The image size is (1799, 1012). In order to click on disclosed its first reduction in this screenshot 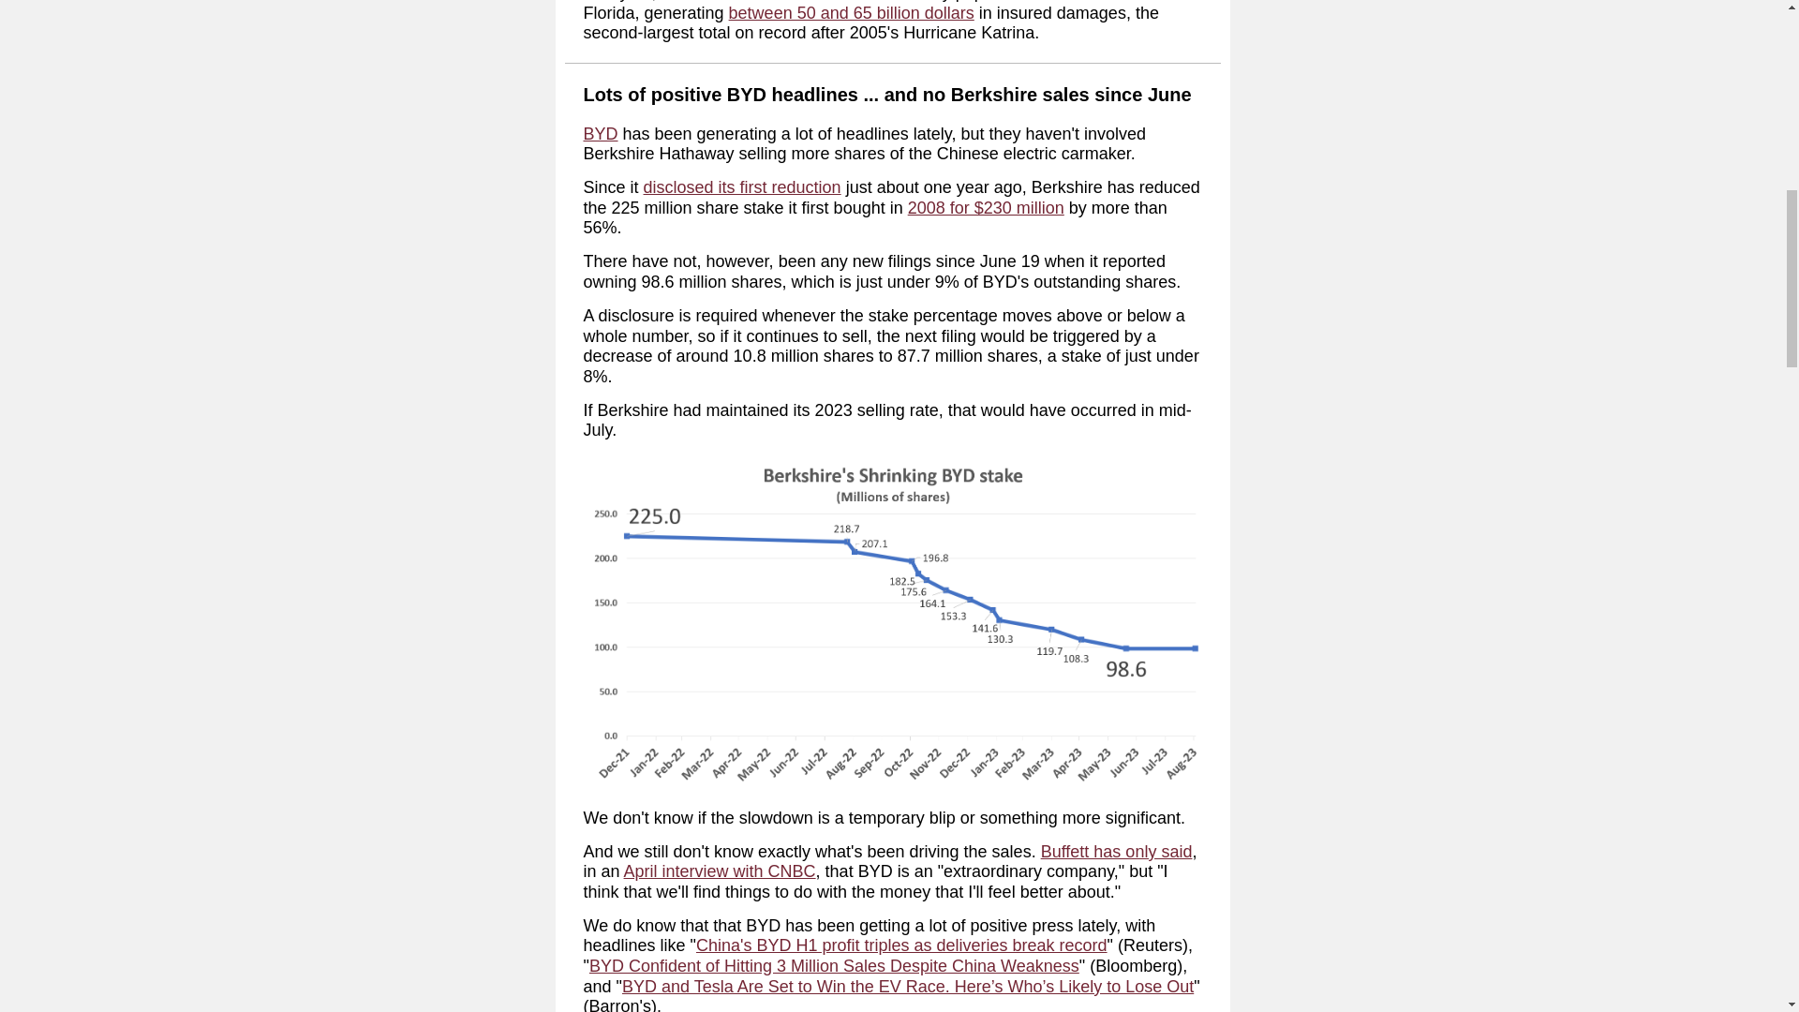, I will do `click(742, 187)`.